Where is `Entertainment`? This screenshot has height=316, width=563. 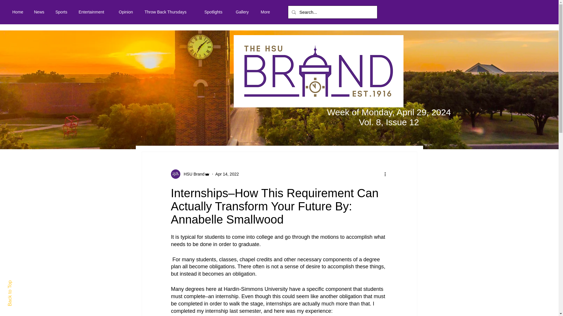 Entertainment is located at coordinates (94, 12).